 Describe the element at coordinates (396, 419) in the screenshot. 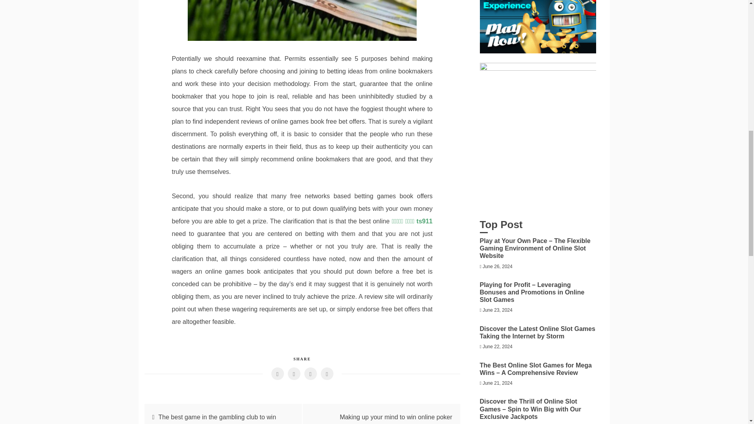

I see `Making up your mind to win online poker tournaments` at that location.